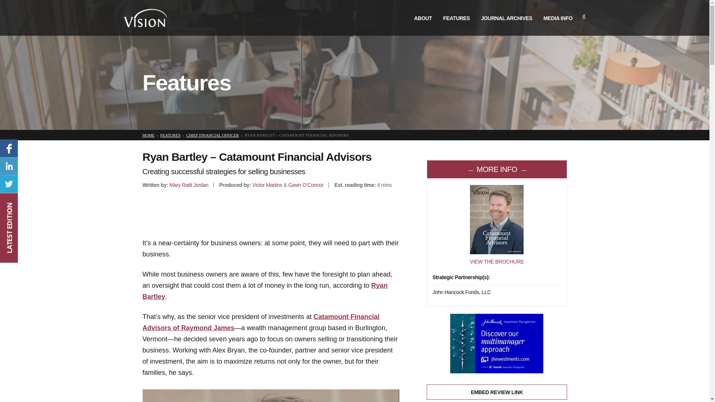 The width and height of the screenshot is (715, 402). I want to click on EMBED REVIEW LINK, so click(497, 392).